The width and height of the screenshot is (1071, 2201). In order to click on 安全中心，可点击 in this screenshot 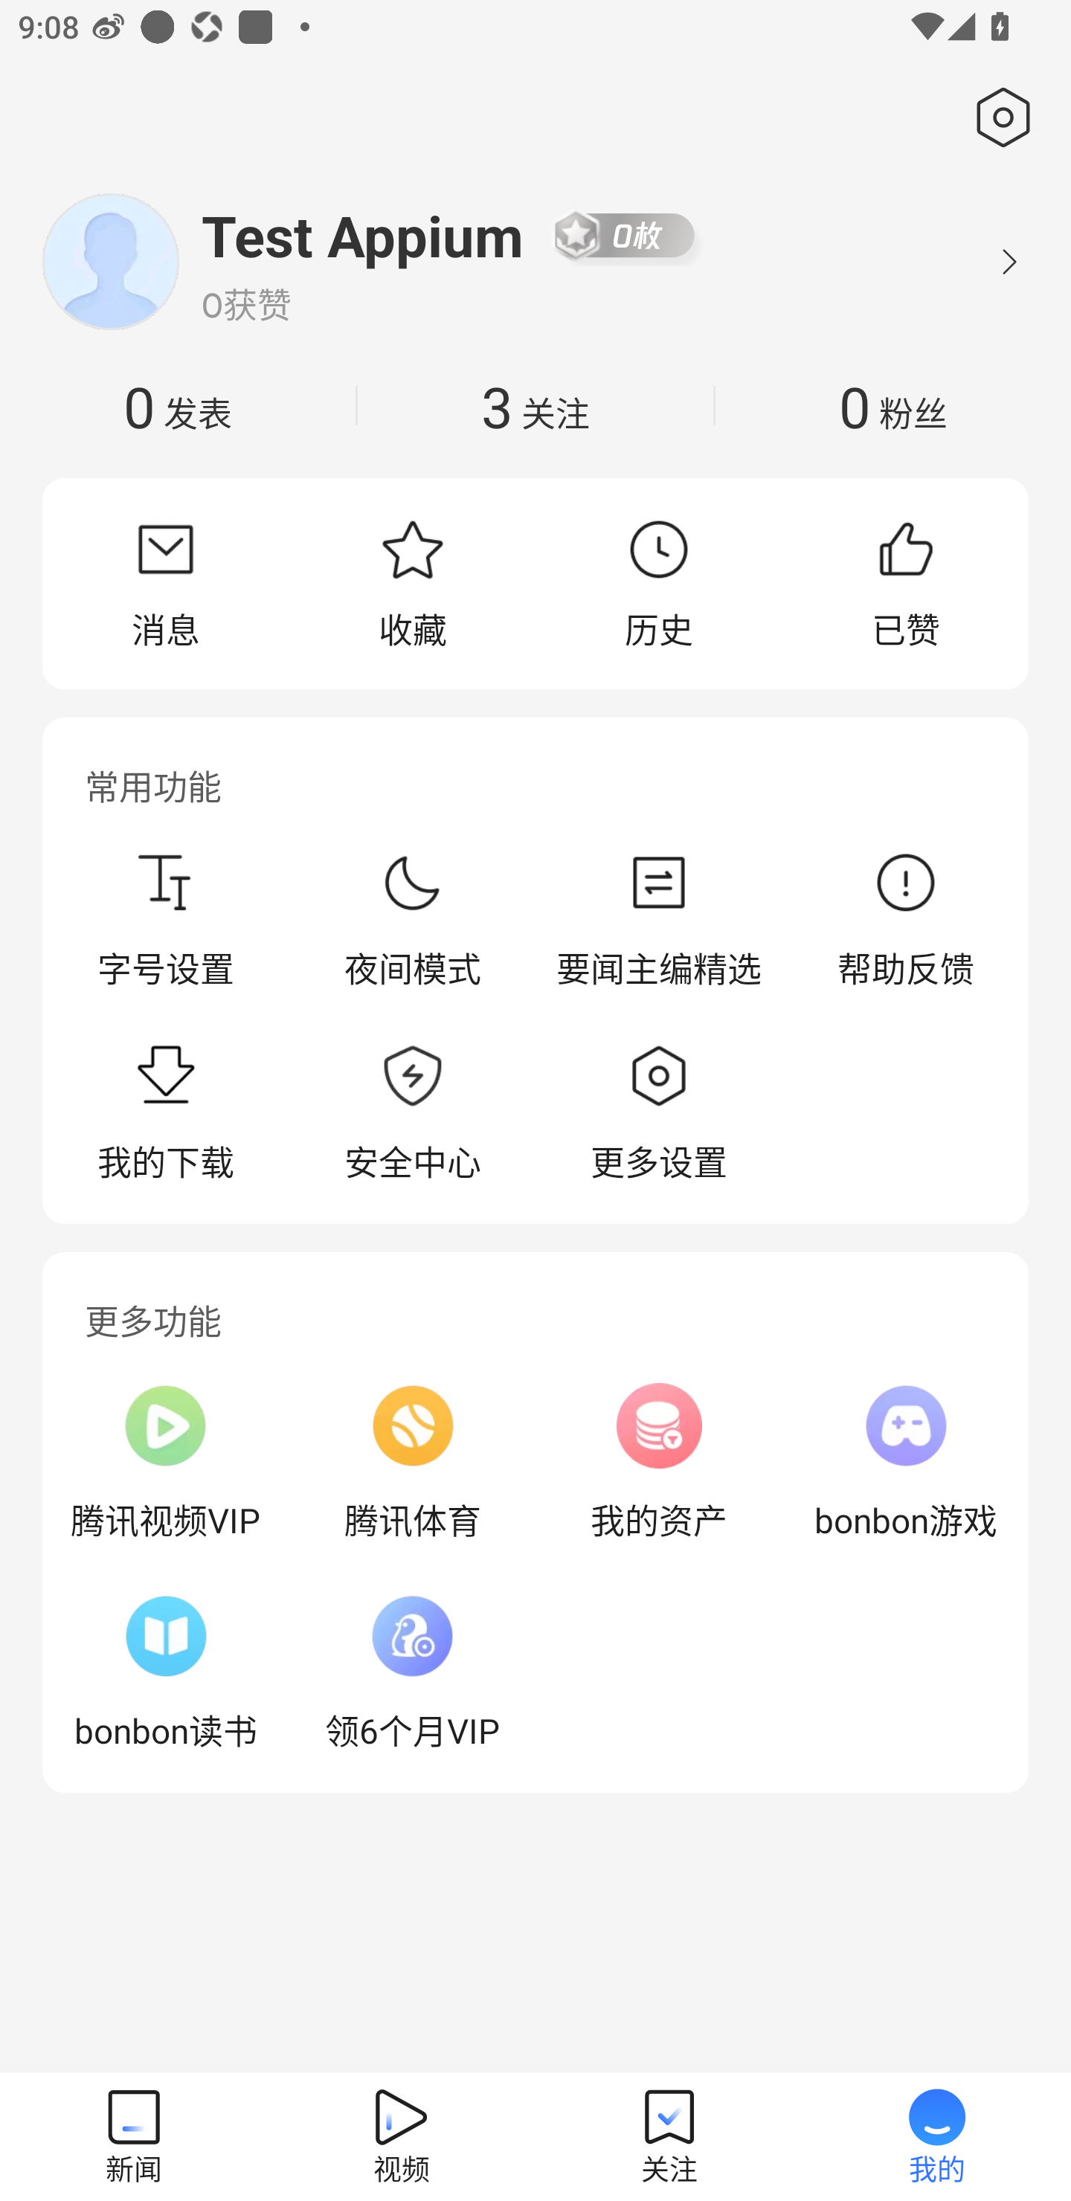, I will do `click(412, 1114)`.